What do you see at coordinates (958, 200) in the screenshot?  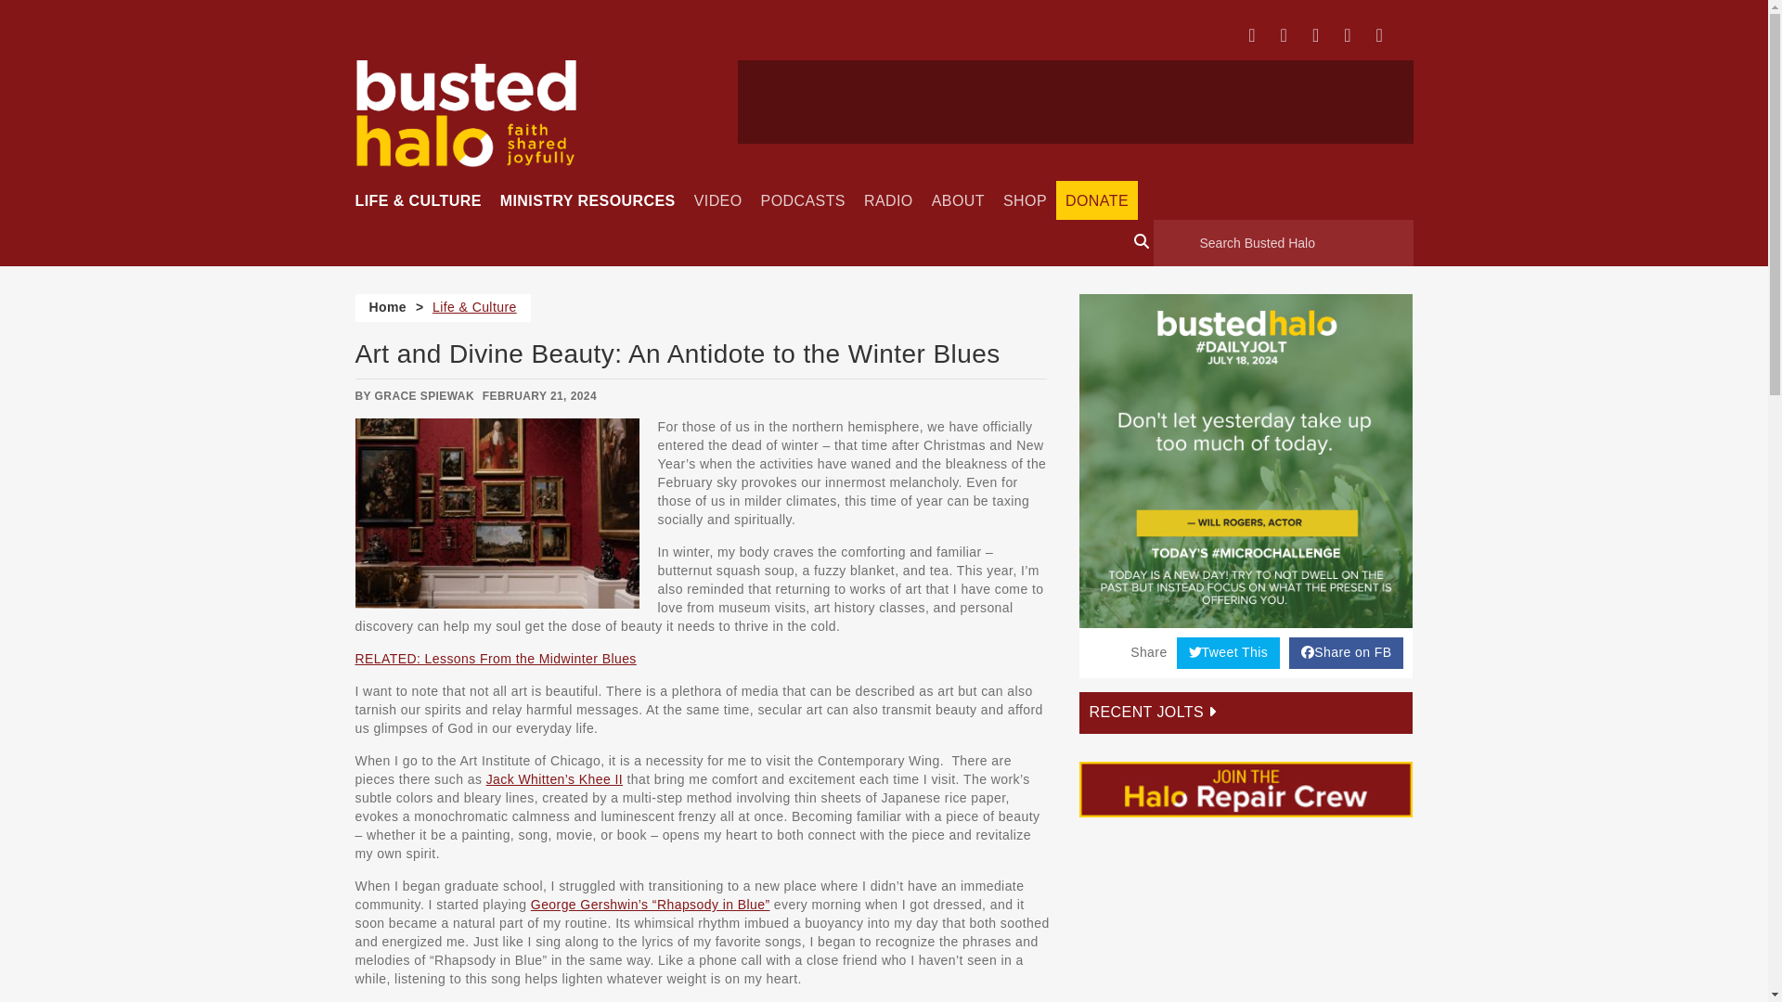 I see `ABOUT` at bounding box center [958, 200].